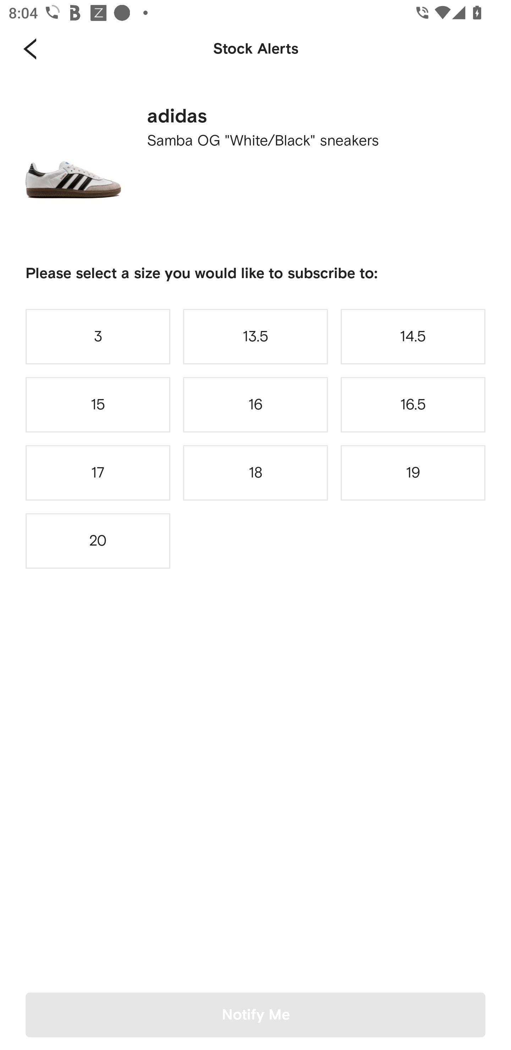 Image resolution: width=511 pixels, height=1050 pixels. I want to click on 17, so click(98, 473).